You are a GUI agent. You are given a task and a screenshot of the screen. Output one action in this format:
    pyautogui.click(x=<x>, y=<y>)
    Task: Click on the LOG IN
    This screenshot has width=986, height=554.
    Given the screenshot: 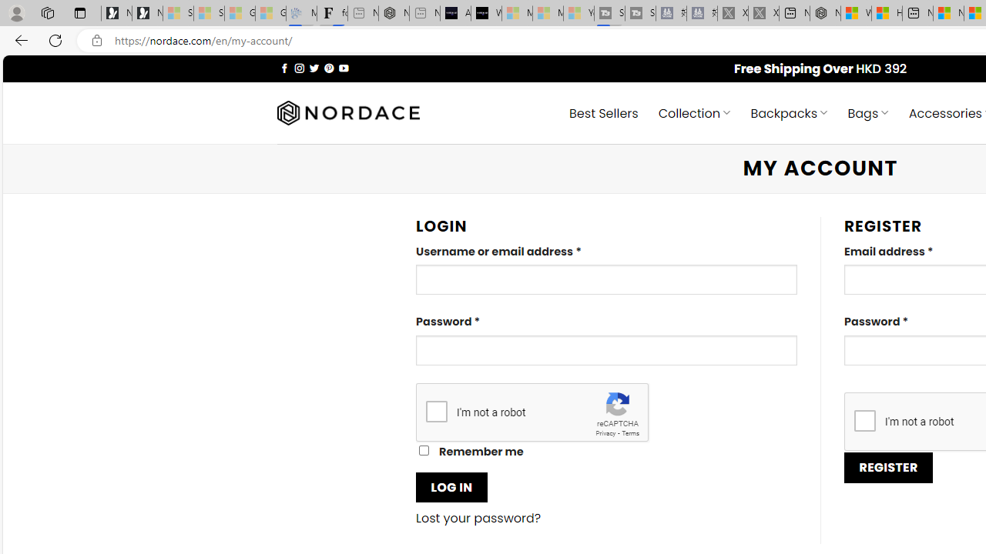 What is the action you would take?
    pyautogui.click(x=451, y=486)
    